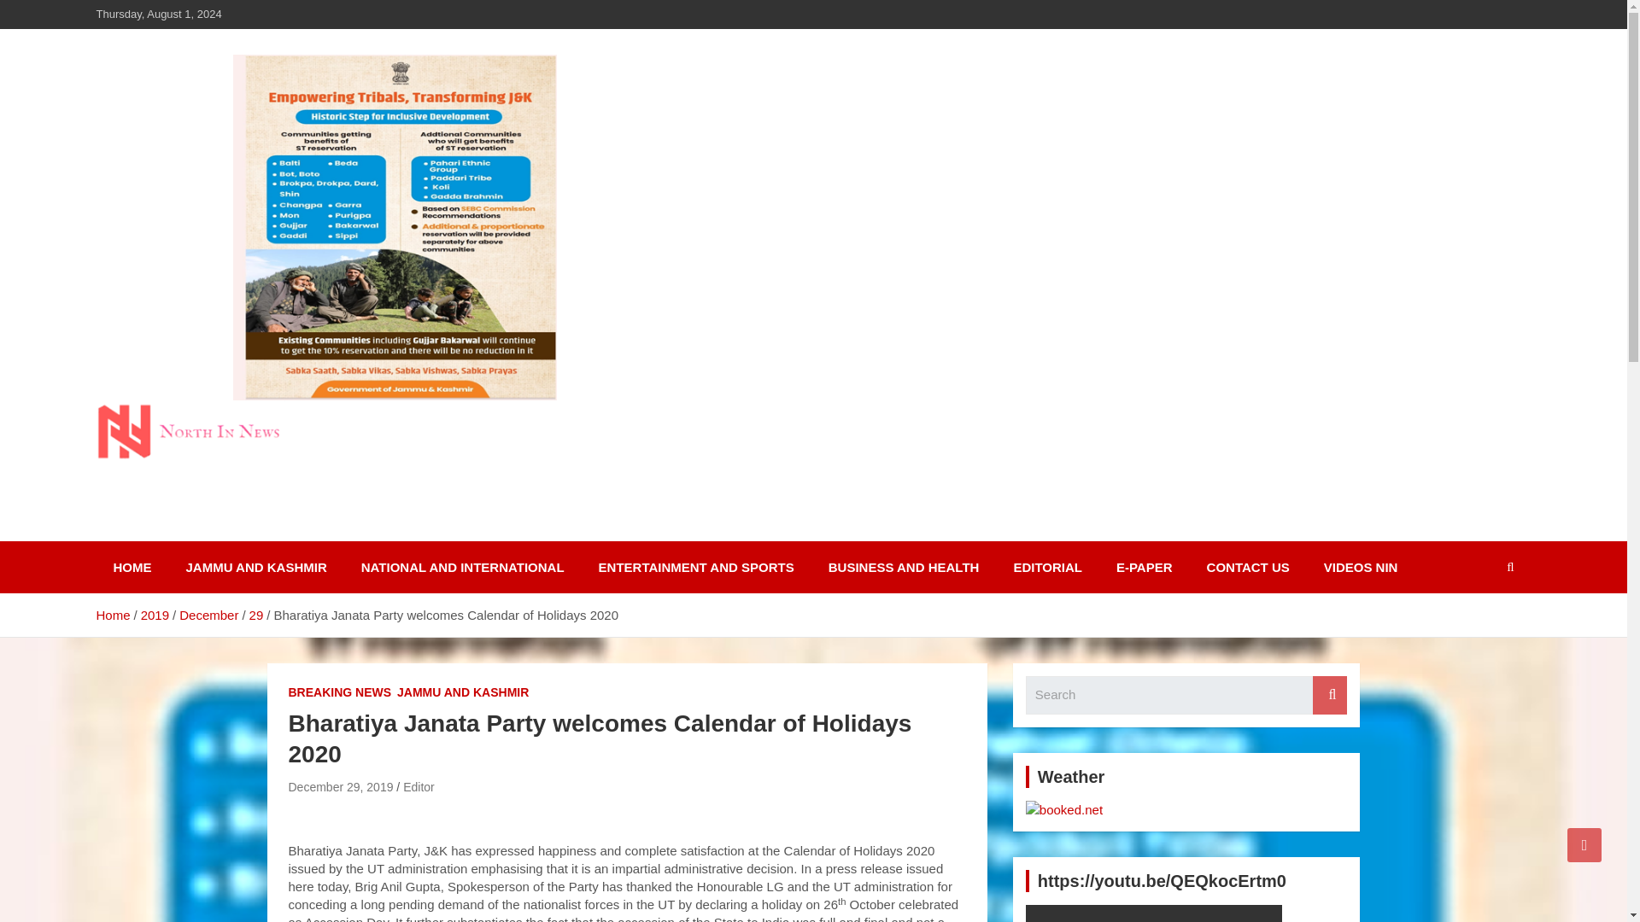 The image size is (1640, 922). I want to click on JAMMU AND KASHMIR, so click(256, 567).